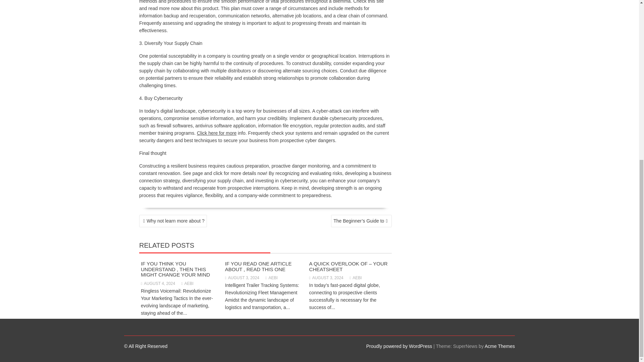 The width and height of the screenshot is (644, 362). Describe the element at coordinates (271, 278) in the screenshot. I see `AEBI` at that location.